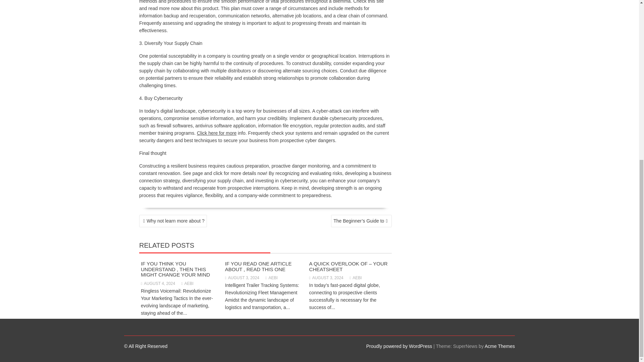 The width and height of the screenshot is (644, 362). Describe the element at coordinates (271, 278) in the screenshot. I see `AEBI` at that location.